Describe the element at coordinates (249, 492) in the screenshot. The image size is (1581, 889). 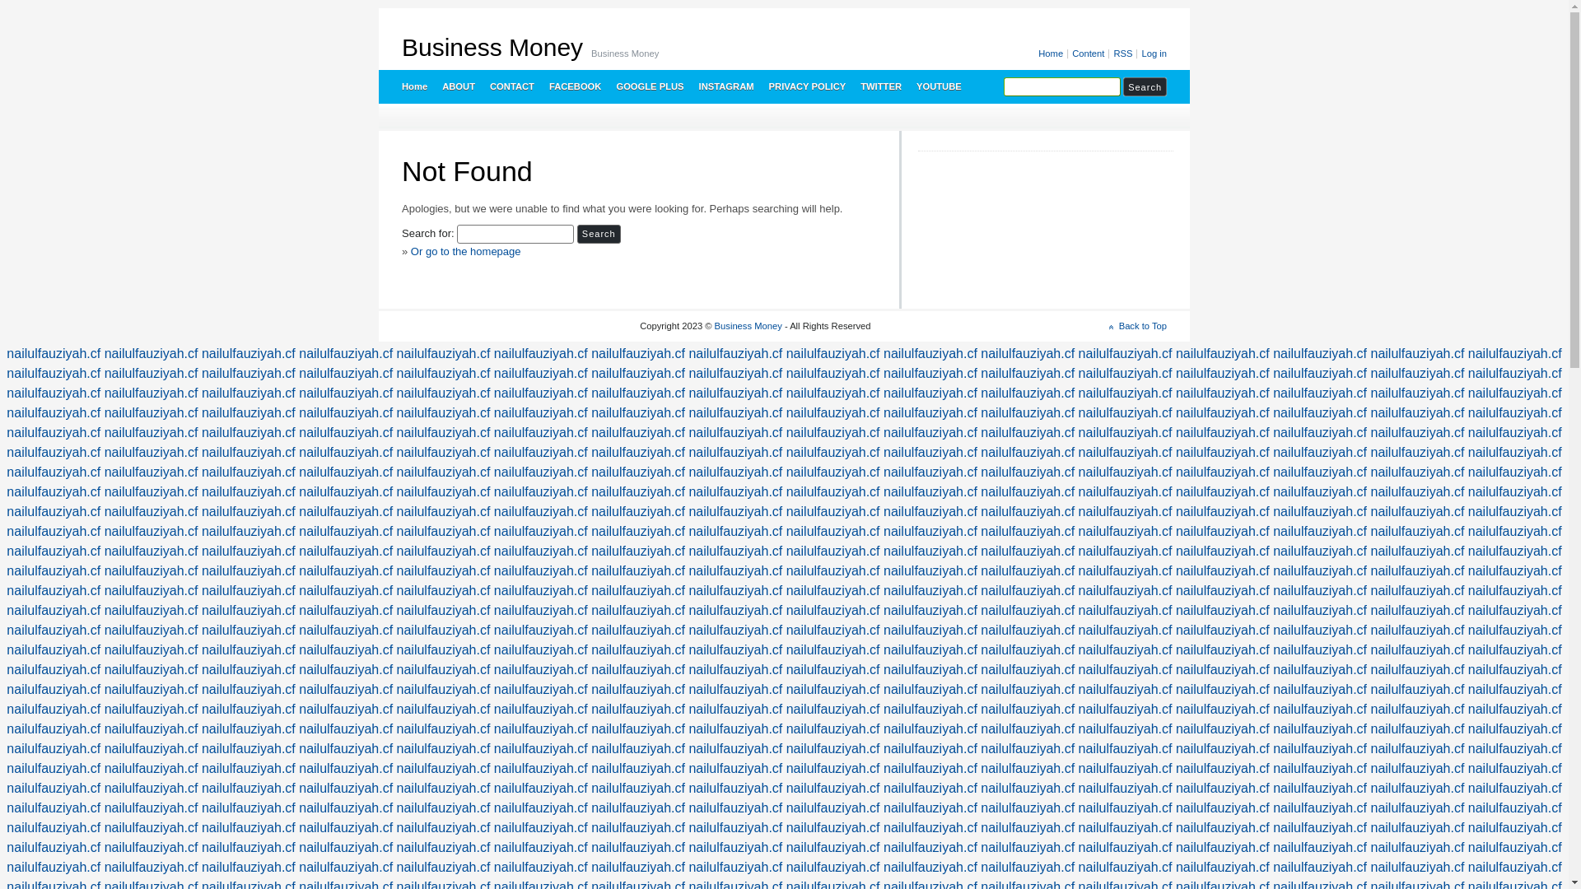
I see `nailulfauziyah.cf` at that location.